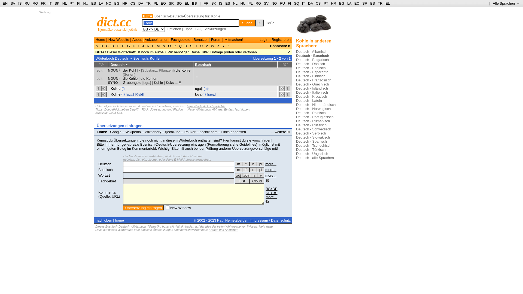 Image resolution: width=523 pixels, height=294 pixels. Describe the element at coordinates (158, 46) in the screenshot. I see `M` at that location.